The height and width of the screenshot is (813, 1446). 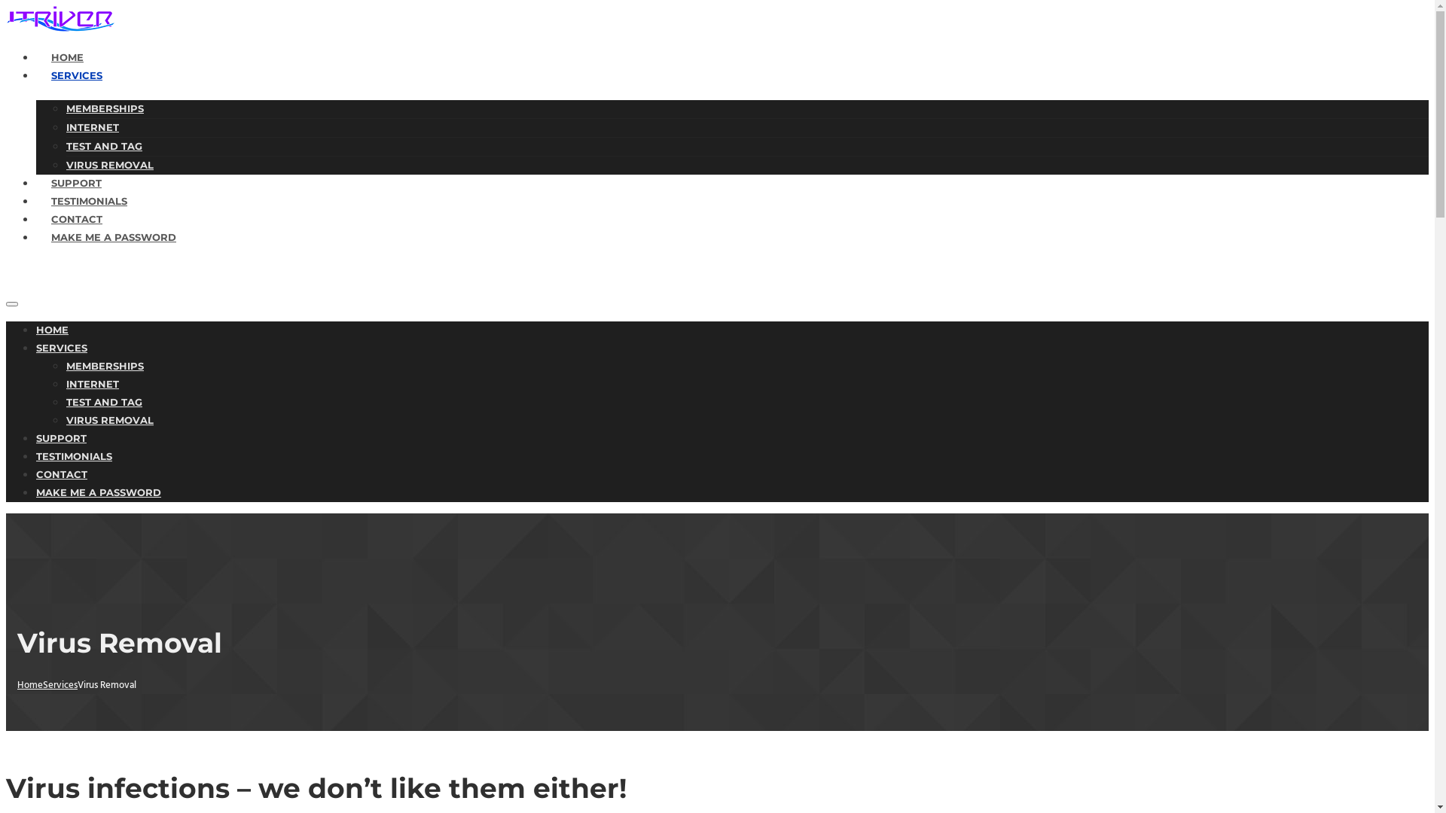 I want to click on Services, so click(x=60, y=685).